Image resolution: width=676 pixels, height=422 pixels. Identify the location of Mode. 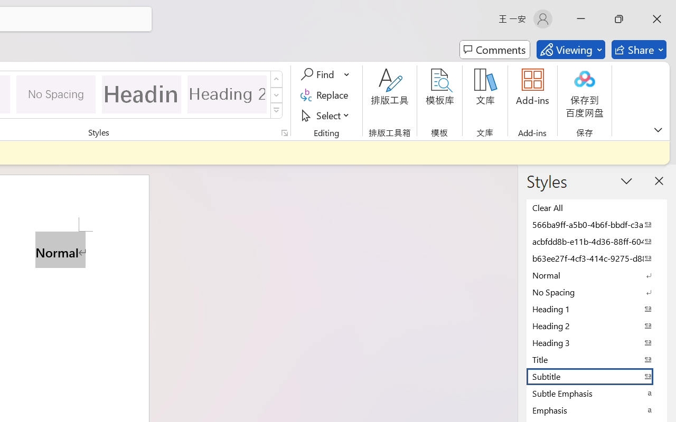
(570, 50).